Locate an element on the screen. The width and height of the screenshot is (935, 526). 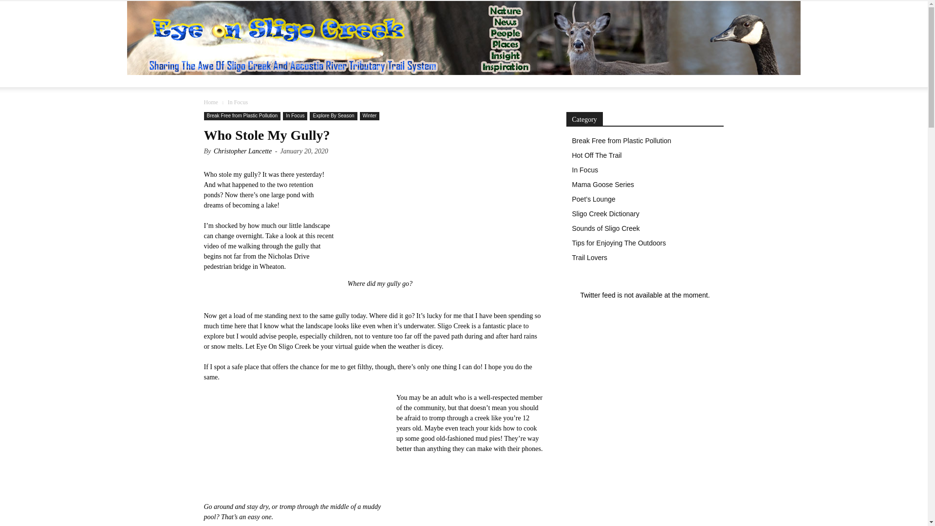
EXPLORE BY SEASON is located at coordinates (328, 81).